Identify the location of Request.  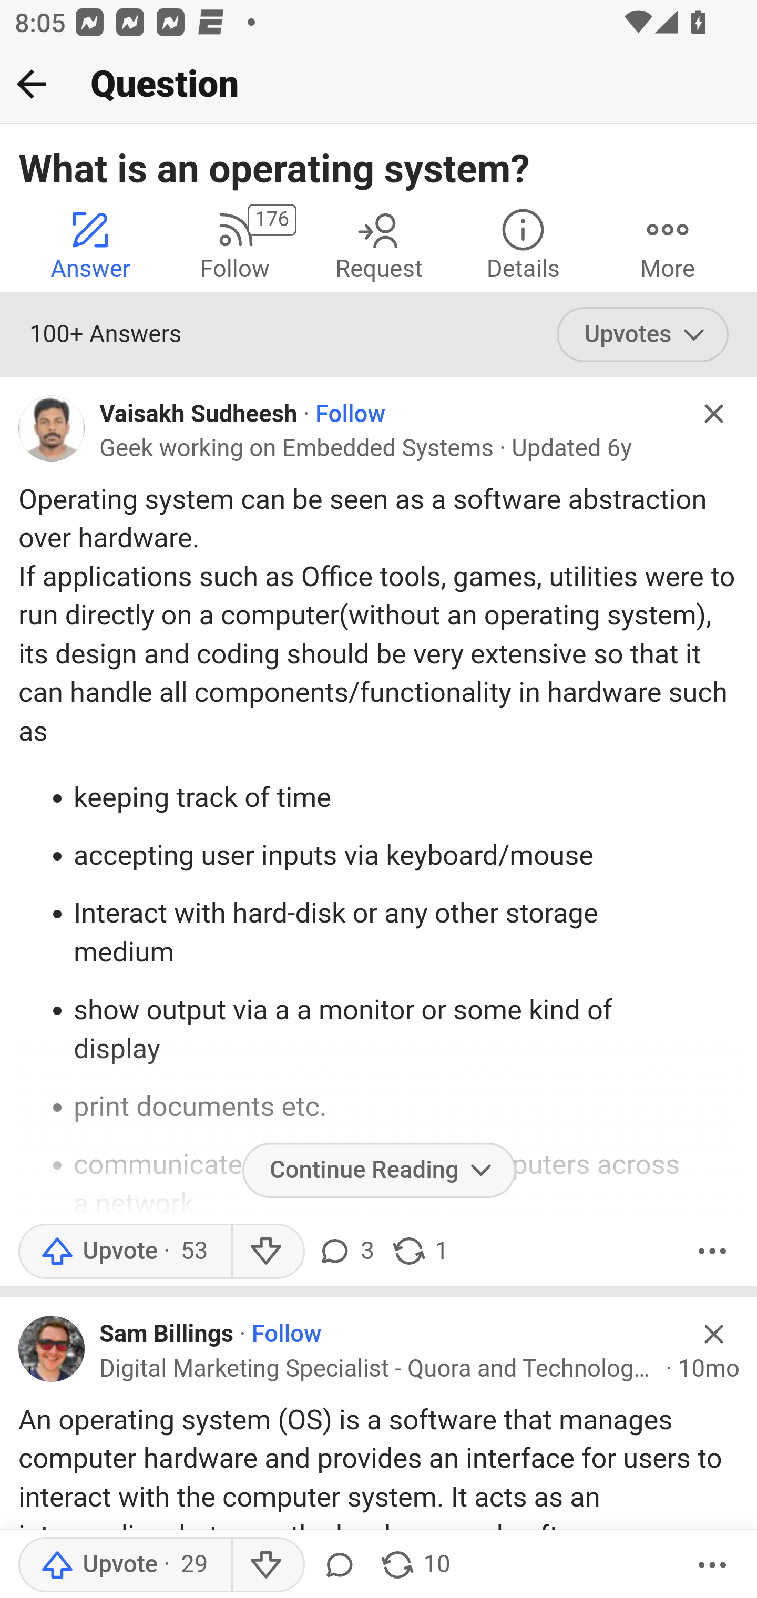
(378, 244).